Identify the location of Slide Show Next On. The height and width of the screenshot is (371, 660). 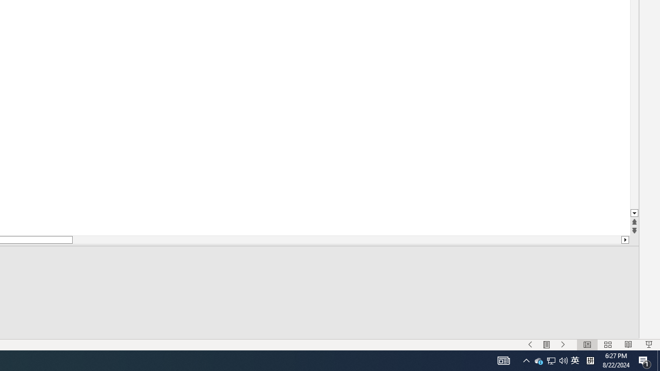
(563, 344).